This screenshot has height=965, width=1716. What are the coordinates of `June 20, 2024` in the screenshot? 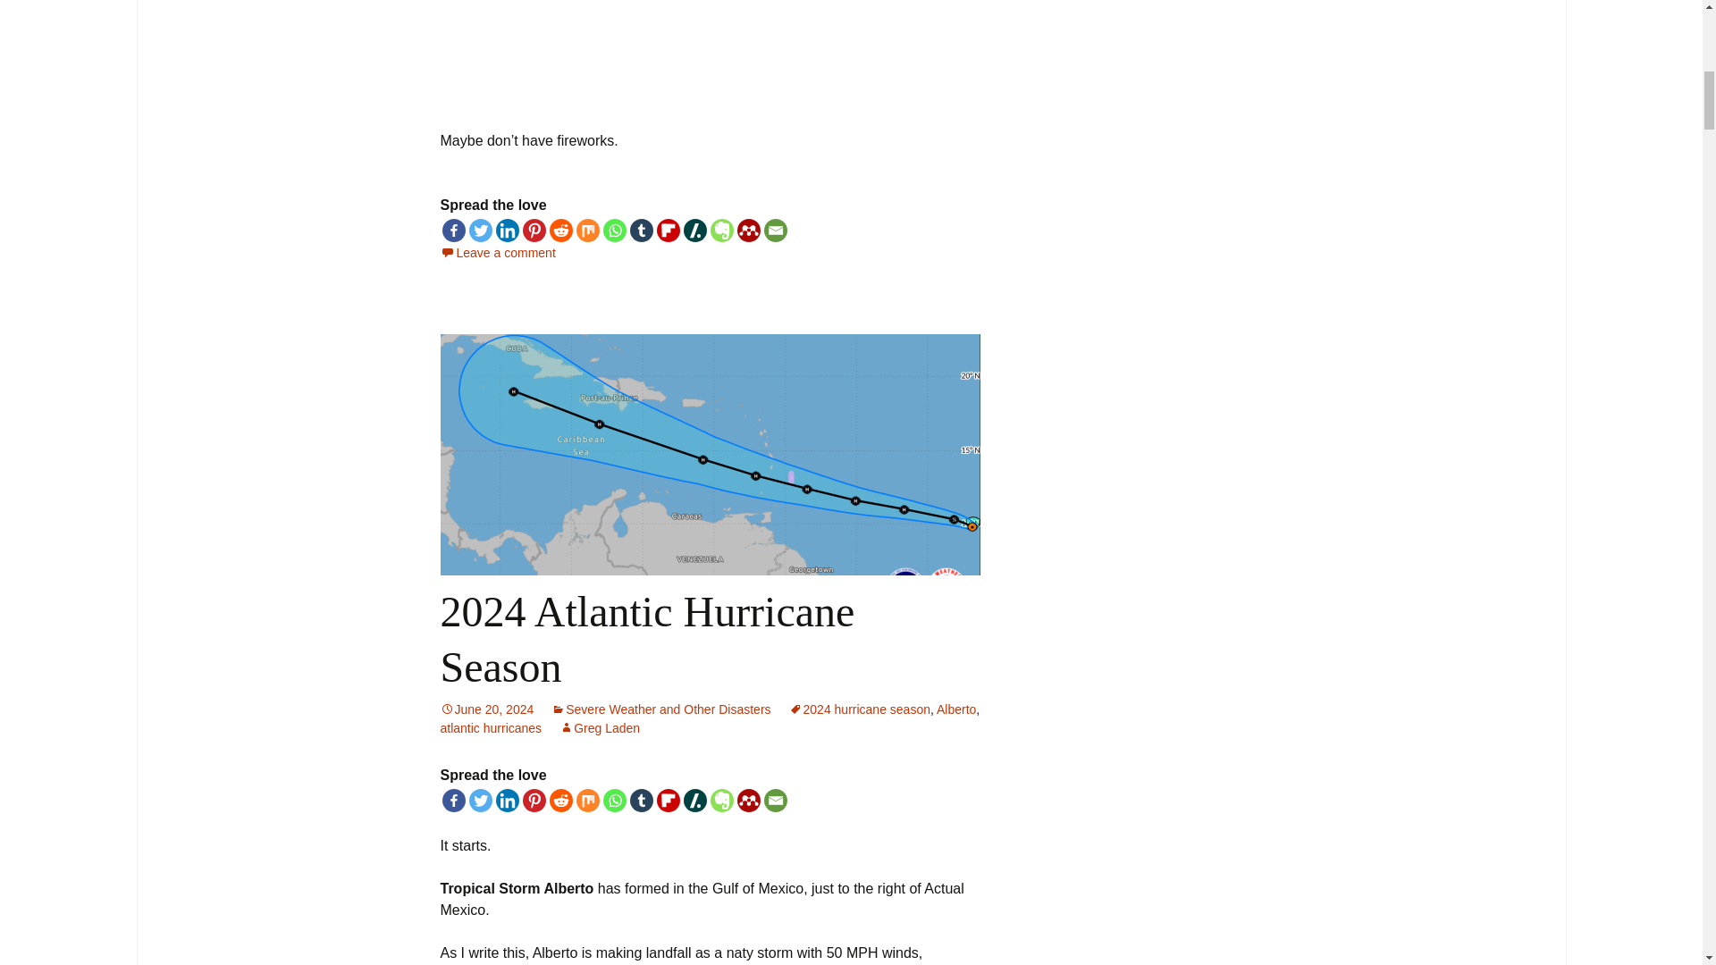 It's located at (486, 709).